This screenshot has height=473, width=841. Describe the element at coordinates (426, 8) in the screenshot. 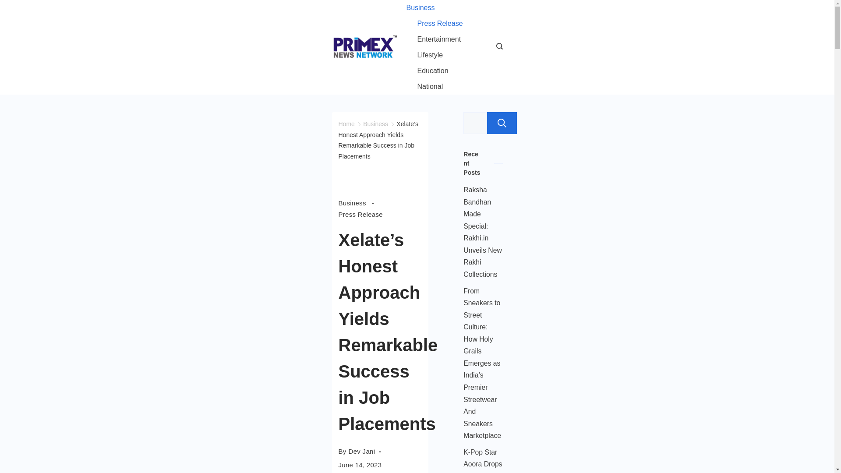

I see `Business` at that location.